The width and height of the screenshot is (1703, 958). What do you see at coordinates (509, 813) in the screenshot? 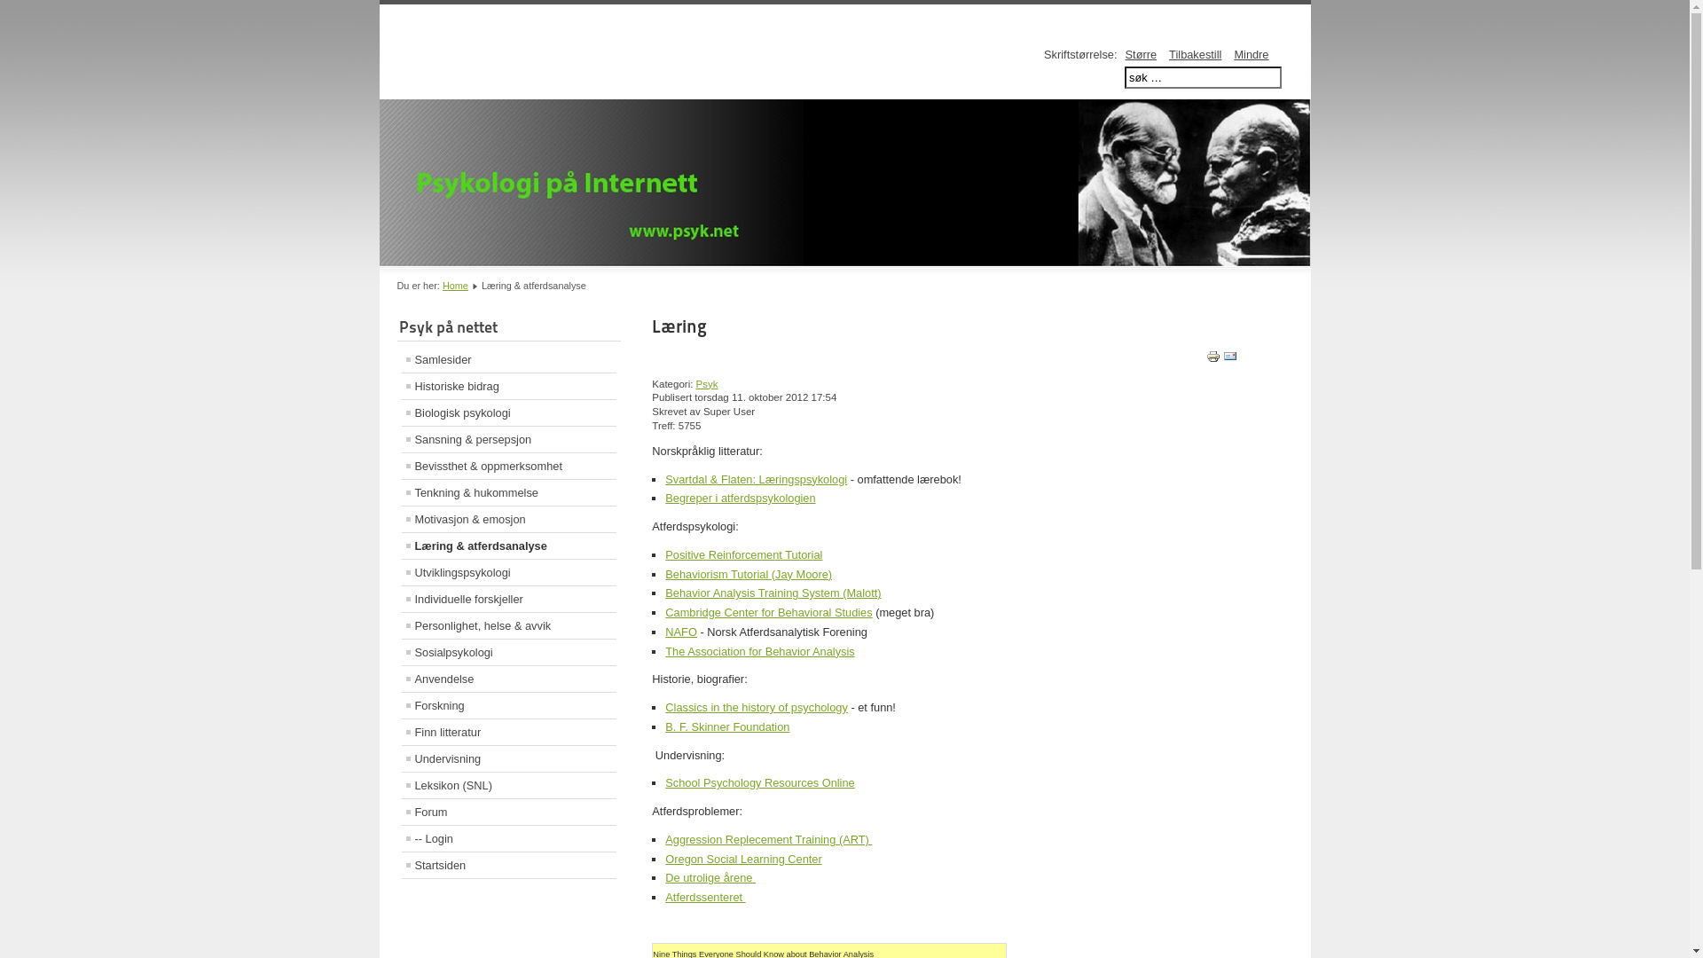
I see `Forum` at bounding box center [509, 813].